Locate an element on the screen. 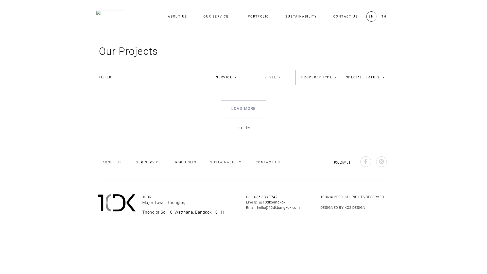  CONTACT US is located at coordinates (268, 162).